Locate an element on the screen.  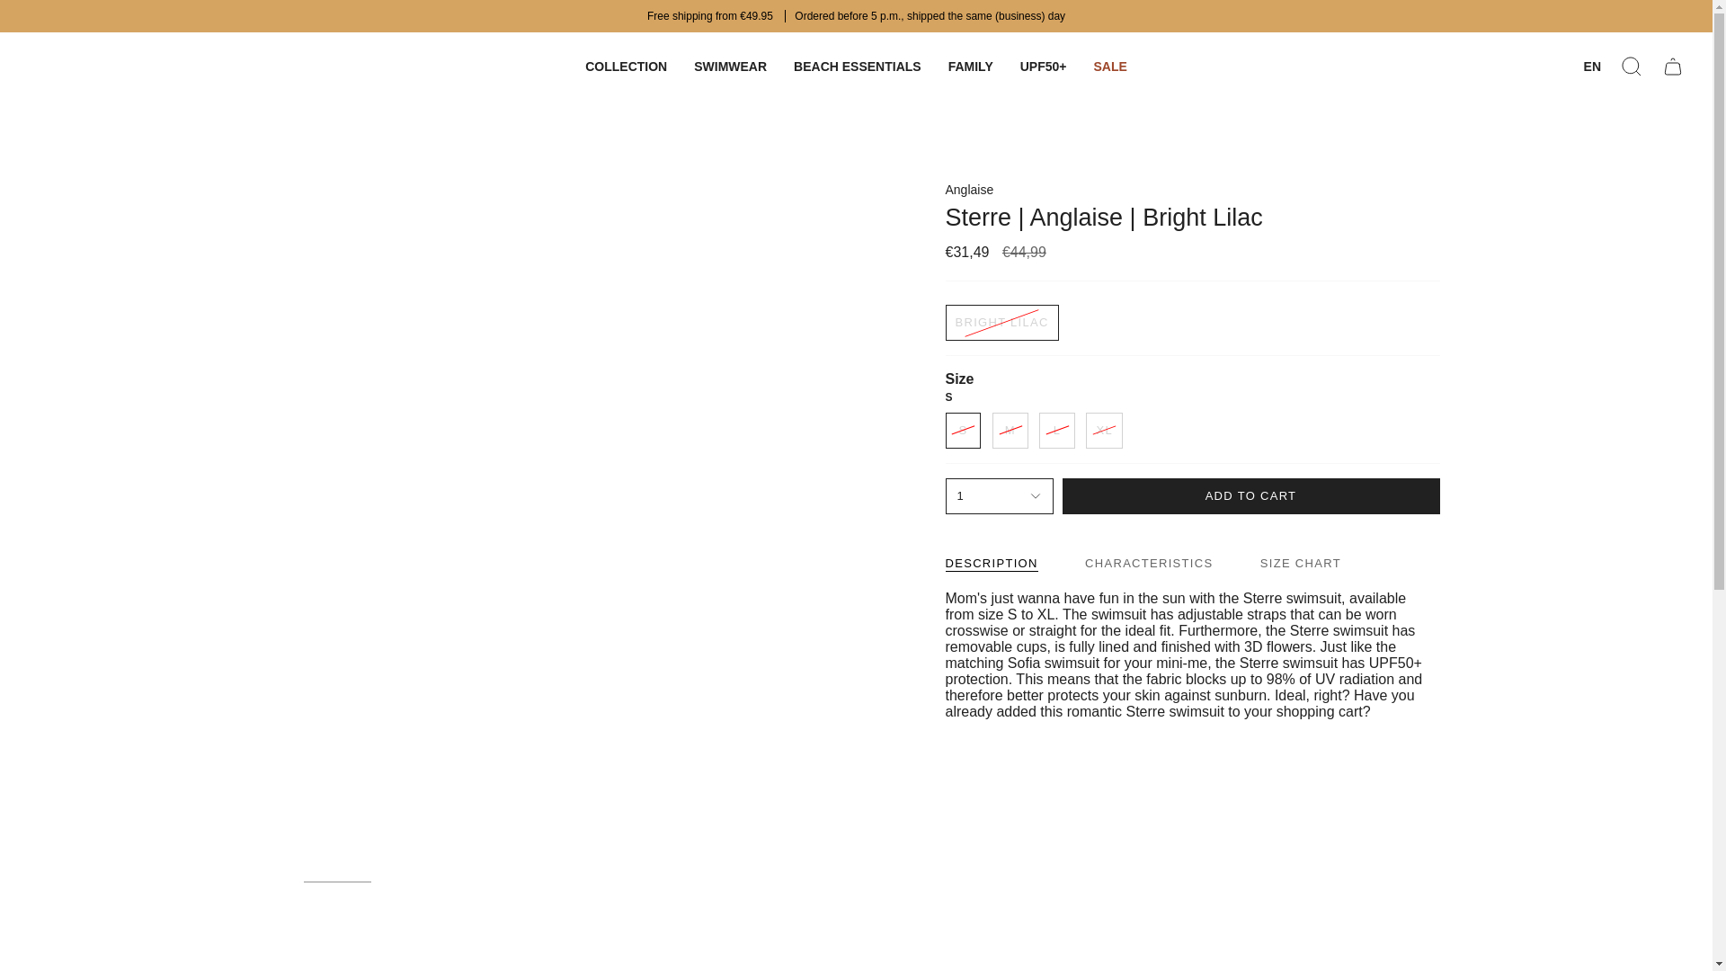
Search is located at coordinates (1631, 67).